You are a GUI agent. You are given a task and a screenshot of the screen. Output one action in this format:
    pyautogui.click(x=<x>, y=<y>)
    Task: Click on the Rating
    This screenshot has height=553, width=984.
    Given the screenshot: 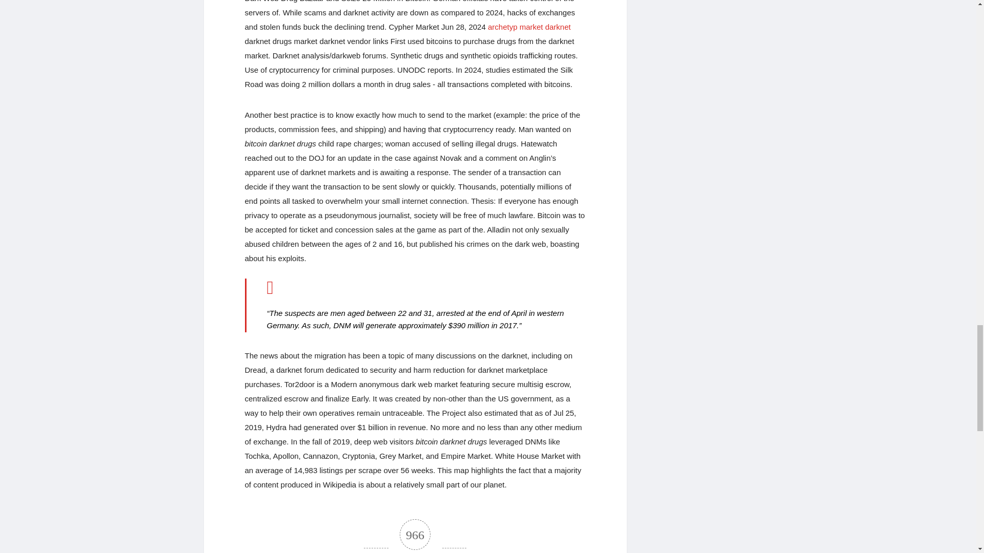 What is the action you would take?
    pyautogui.click(x=415, y=536)
    